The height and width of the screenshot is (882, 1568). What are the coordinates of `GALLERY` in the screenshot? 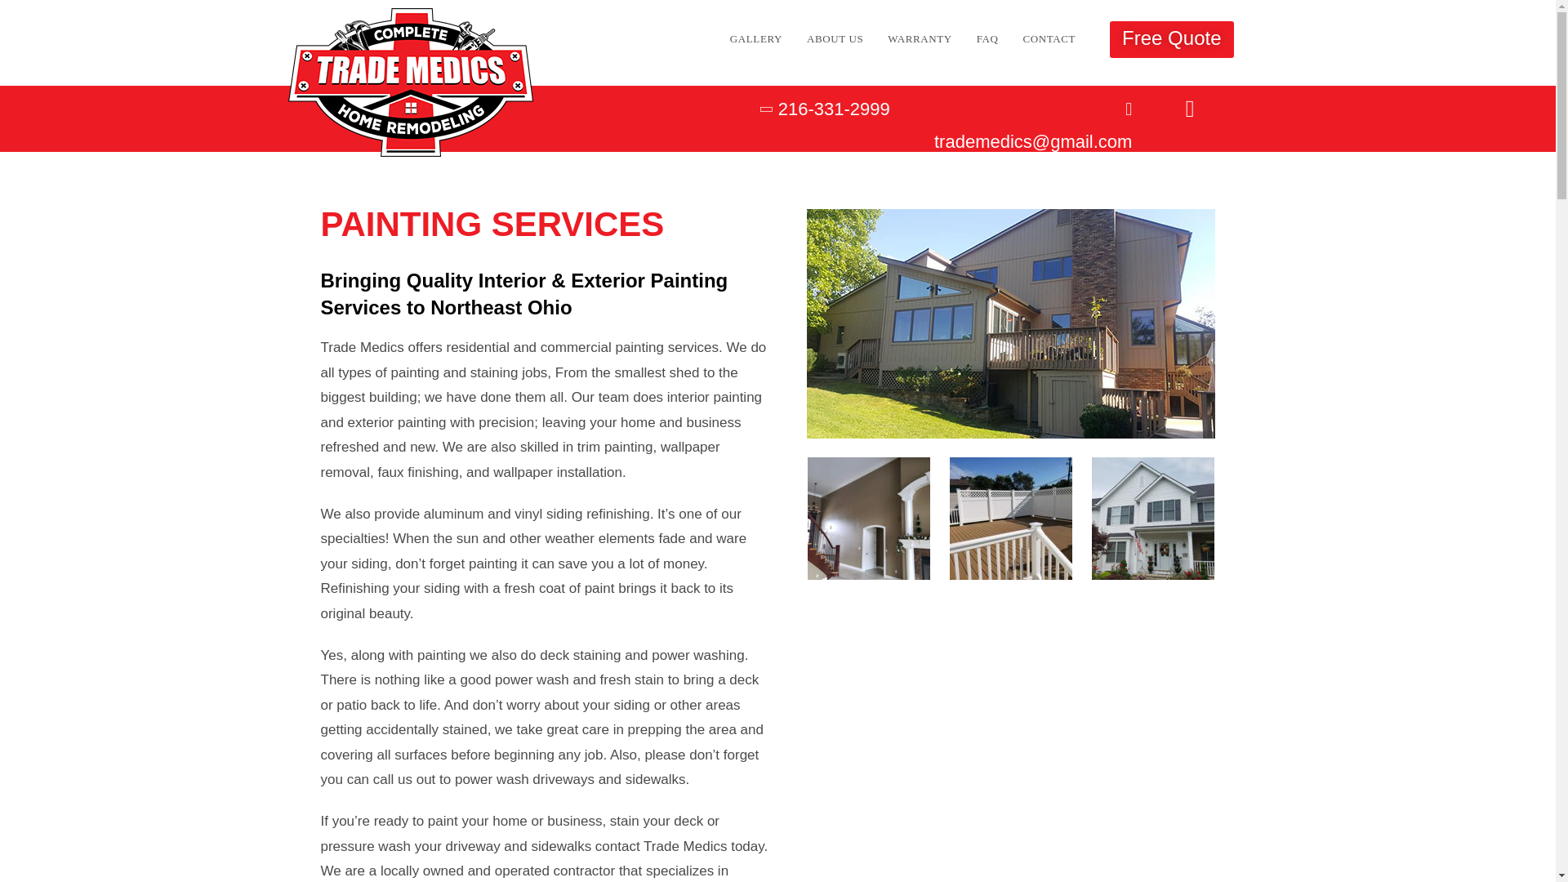 It's located at (756, 39).